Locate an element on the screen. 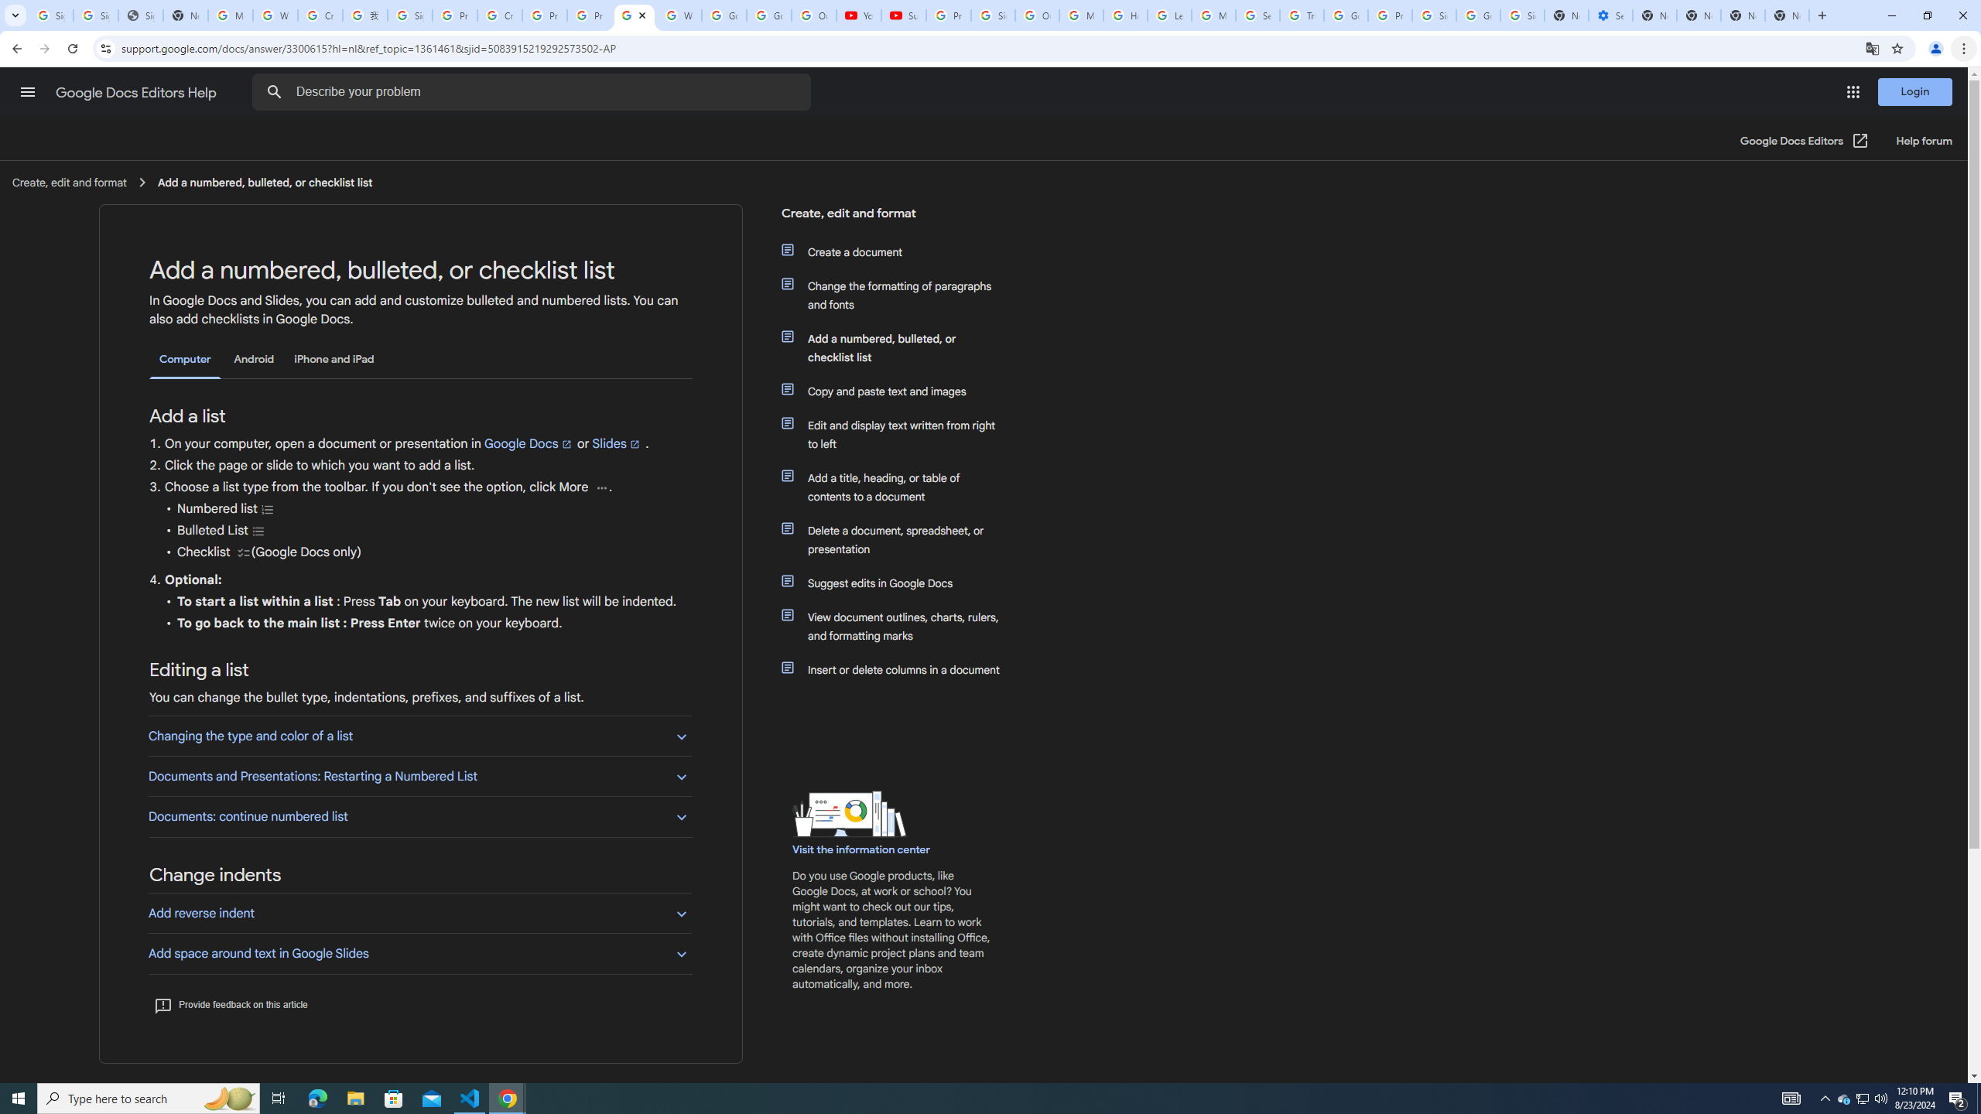  Android is located at coordinates (254, 359).